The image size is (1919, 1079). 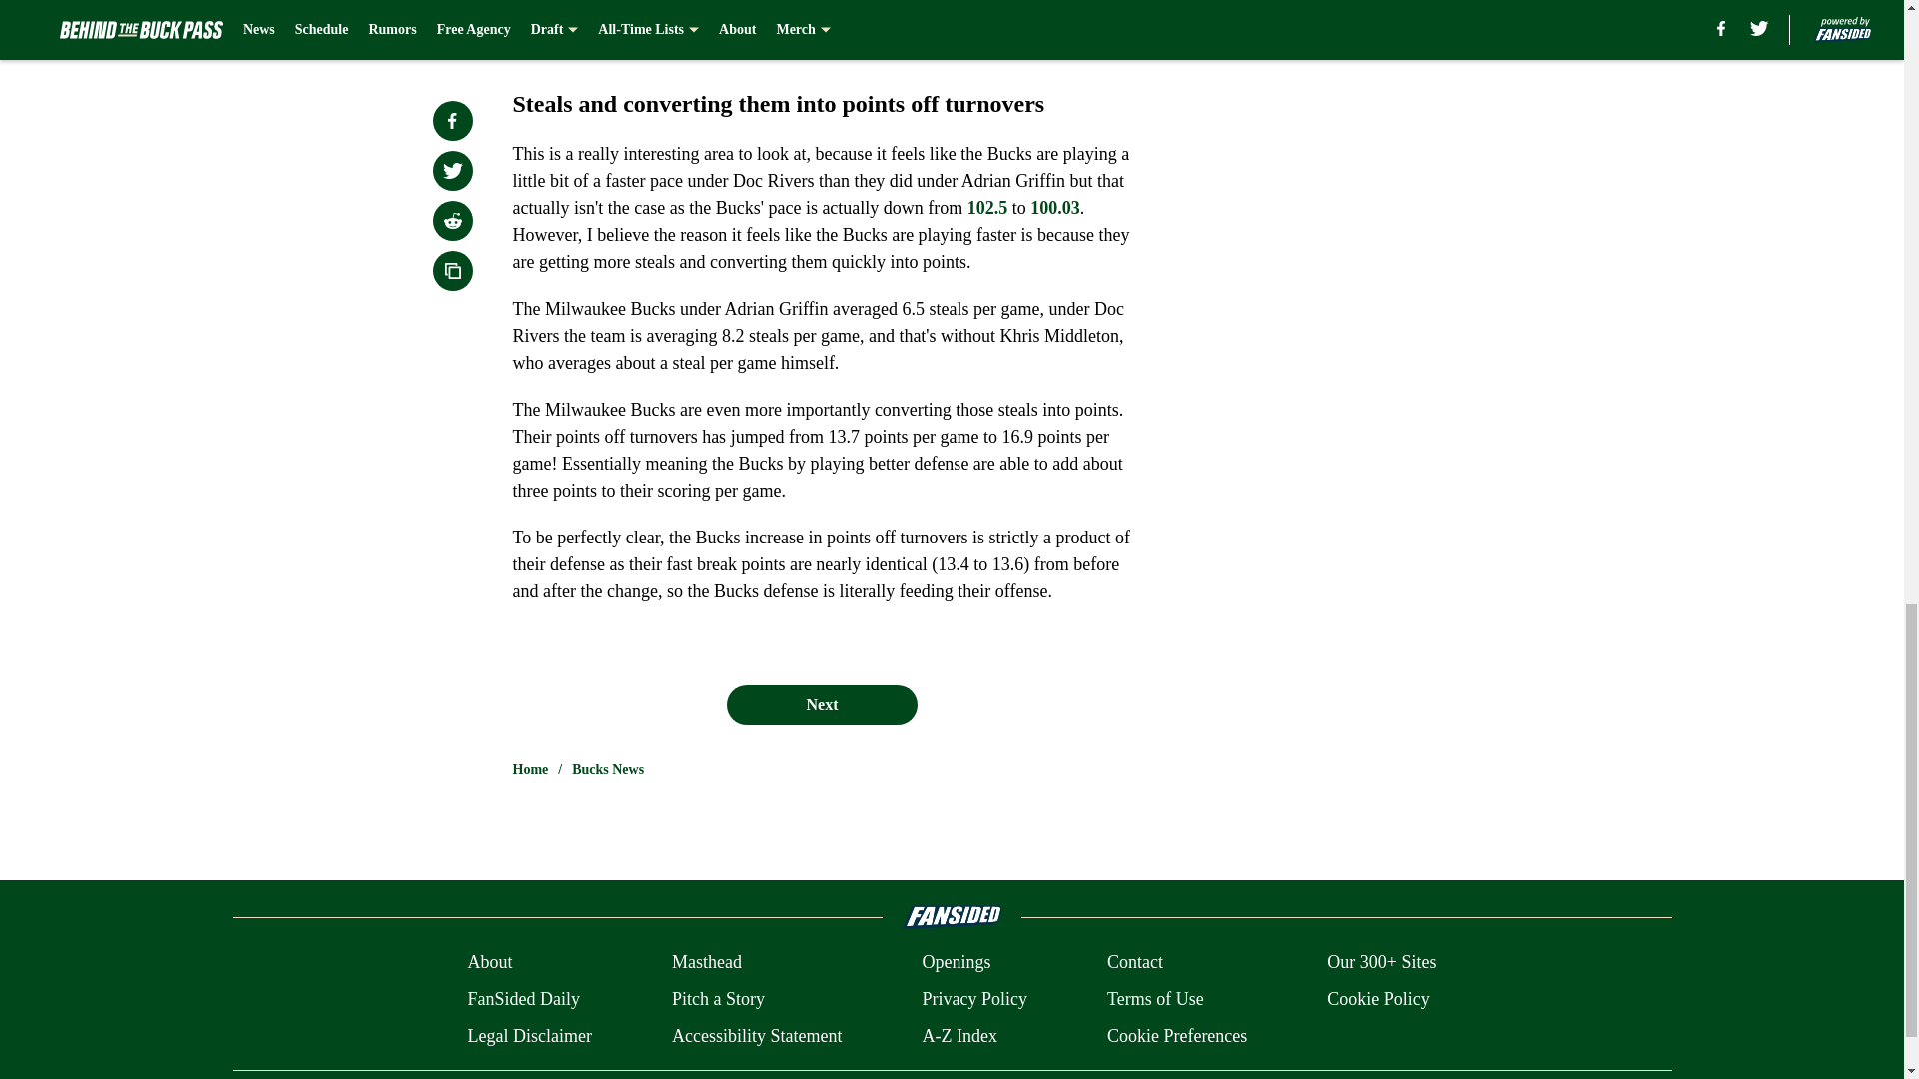 I want to click on Masthead, so click(x=706, y=963).